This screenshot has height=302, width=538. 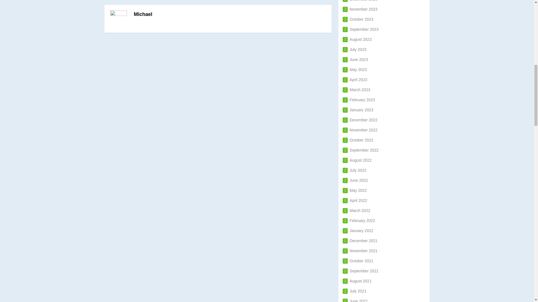 I want to click on December 2023, so click(x=360, y=1).